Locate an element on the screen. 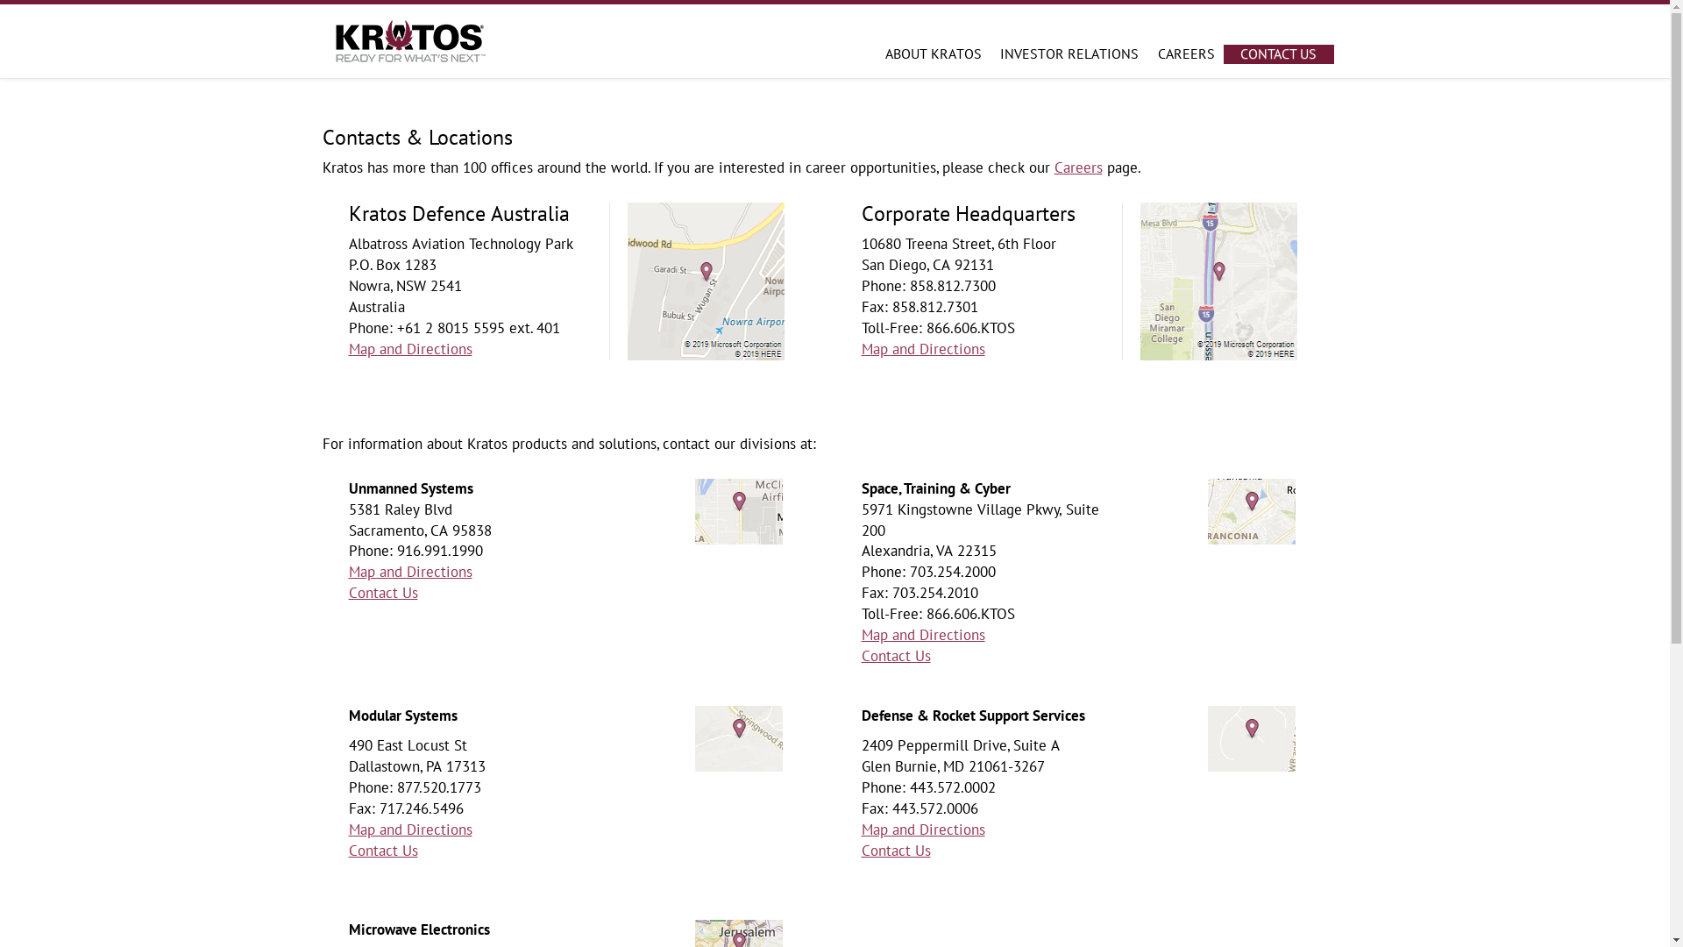 This screenshot has height=947, width=1683. Contact Us is located at coordinates (896, 851).